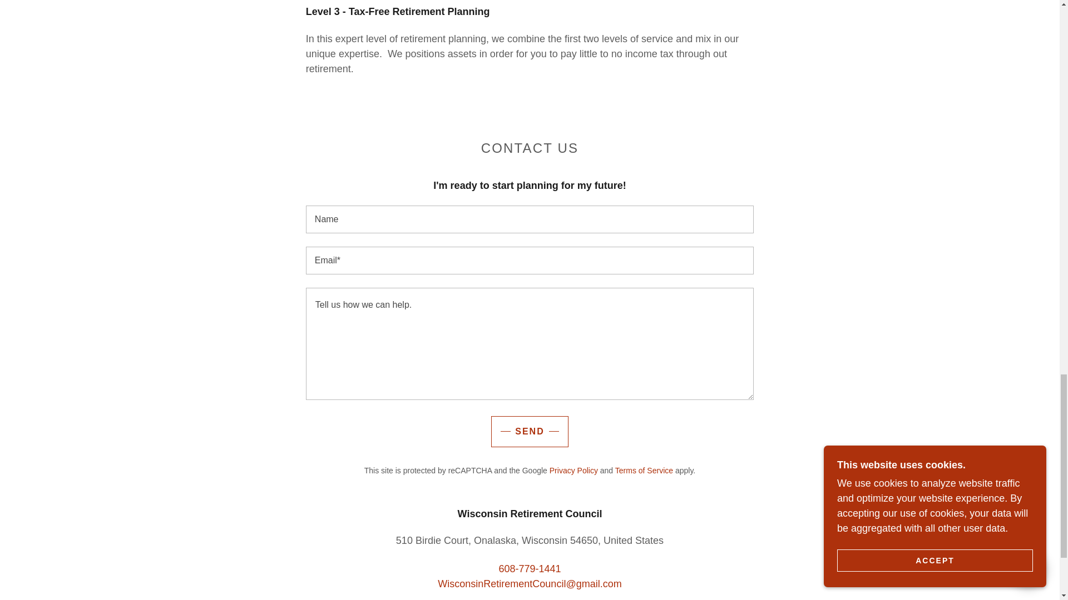 The image size is (1068, 600). Describe the element at coordinates (644, 471) in the screenshot. I see `Terms of Service` at that location.